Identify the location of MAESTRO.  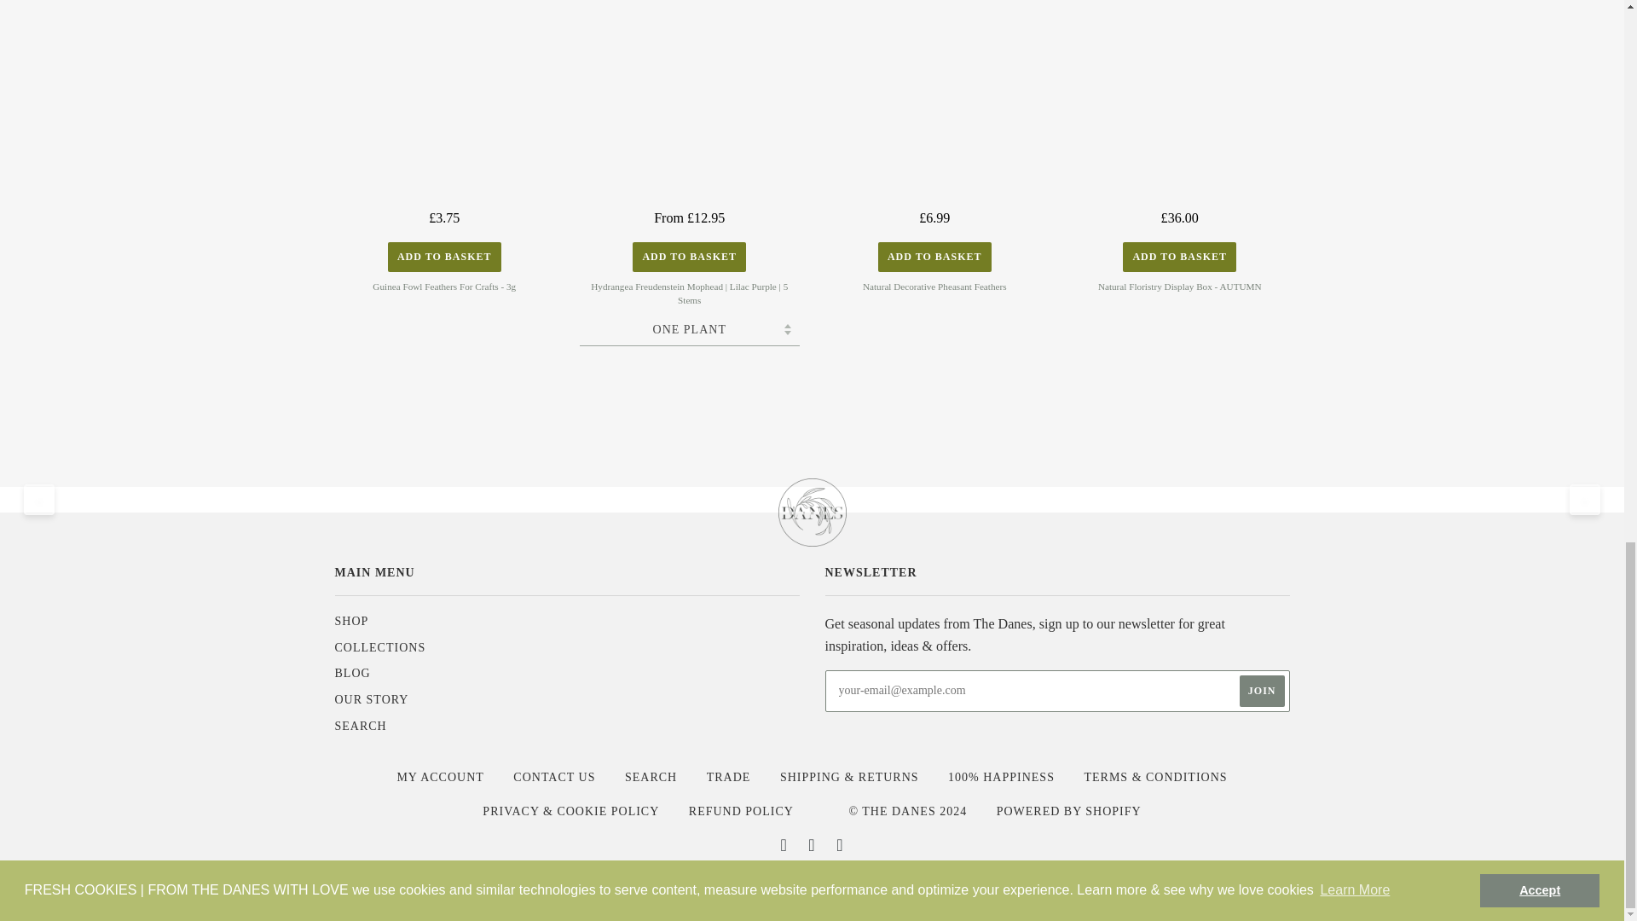
(812, 883).